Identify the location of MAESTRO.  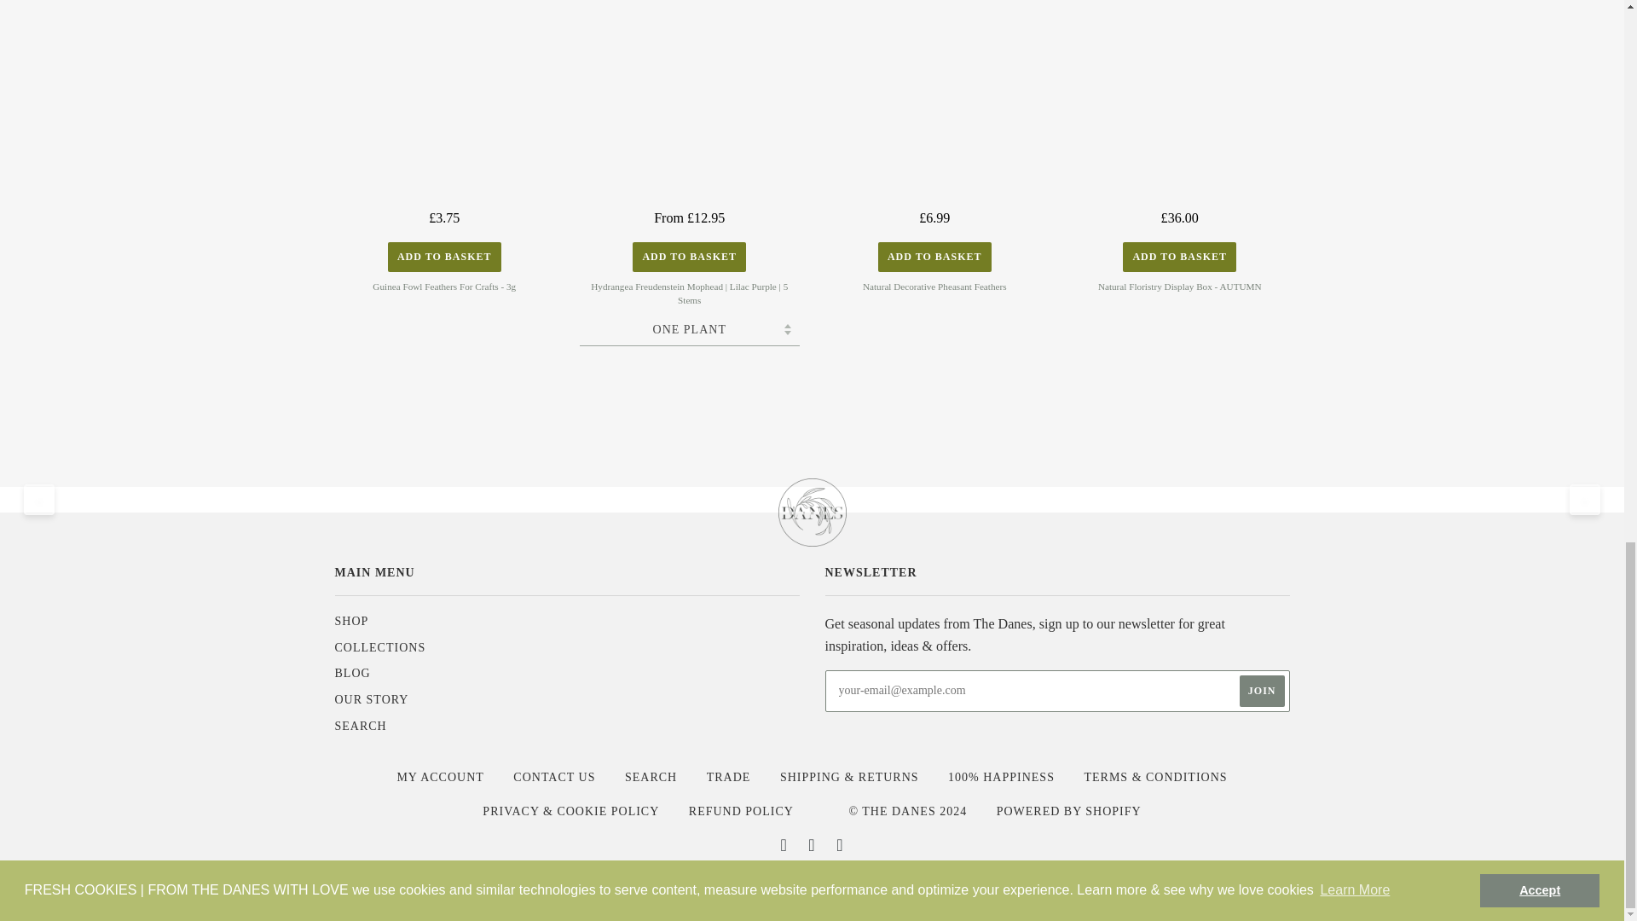
(812, 883).